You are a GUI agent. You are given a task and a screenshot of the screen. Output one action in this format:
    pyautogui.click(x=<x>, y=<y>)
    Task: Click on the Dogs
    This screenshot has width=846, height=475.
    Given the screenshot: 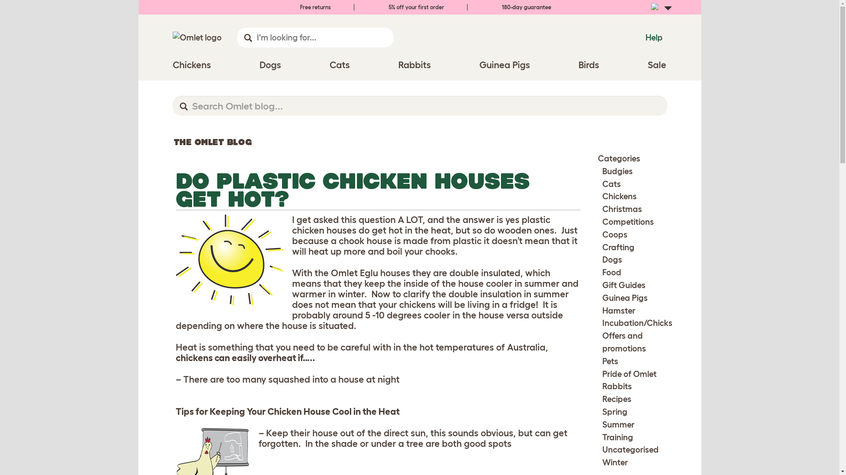 What is the action you would take?
    pyautogui.click(x=270, y=65)
    